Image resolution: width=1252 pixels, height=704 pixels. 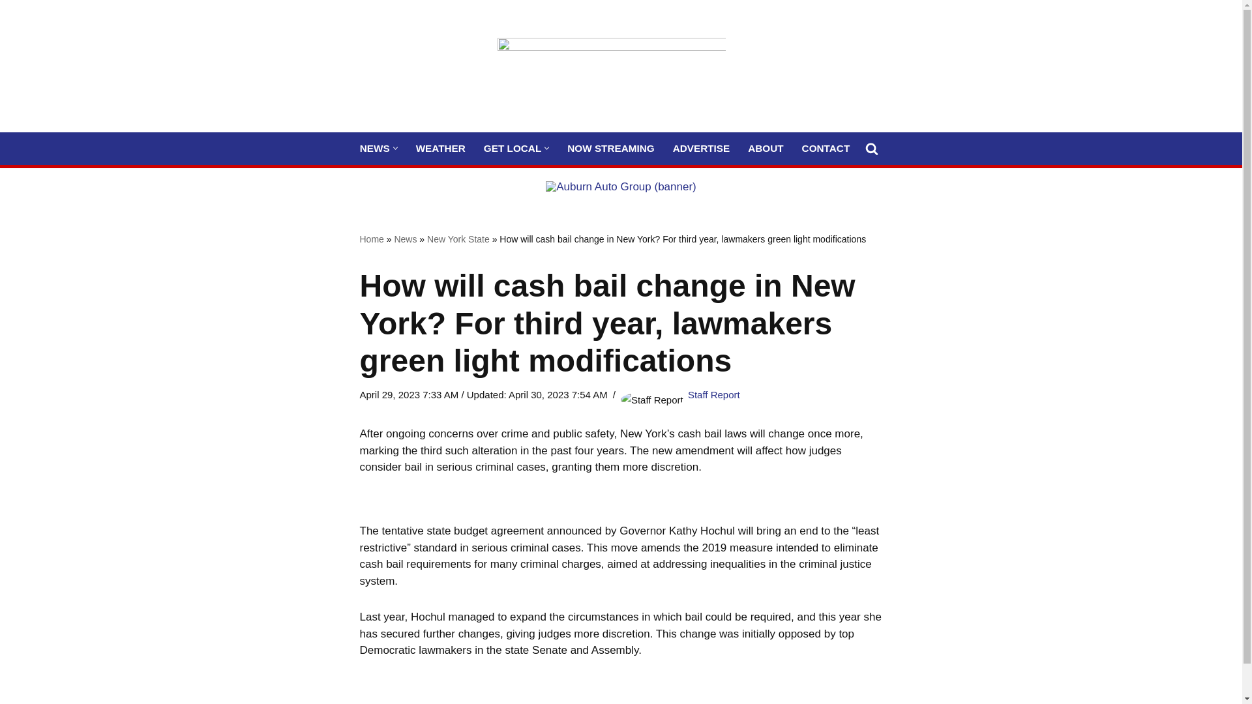 What do you see at coordinates (766, 147) in the screenshot?
I see `ABOUT` at bounding box center [766, 147].